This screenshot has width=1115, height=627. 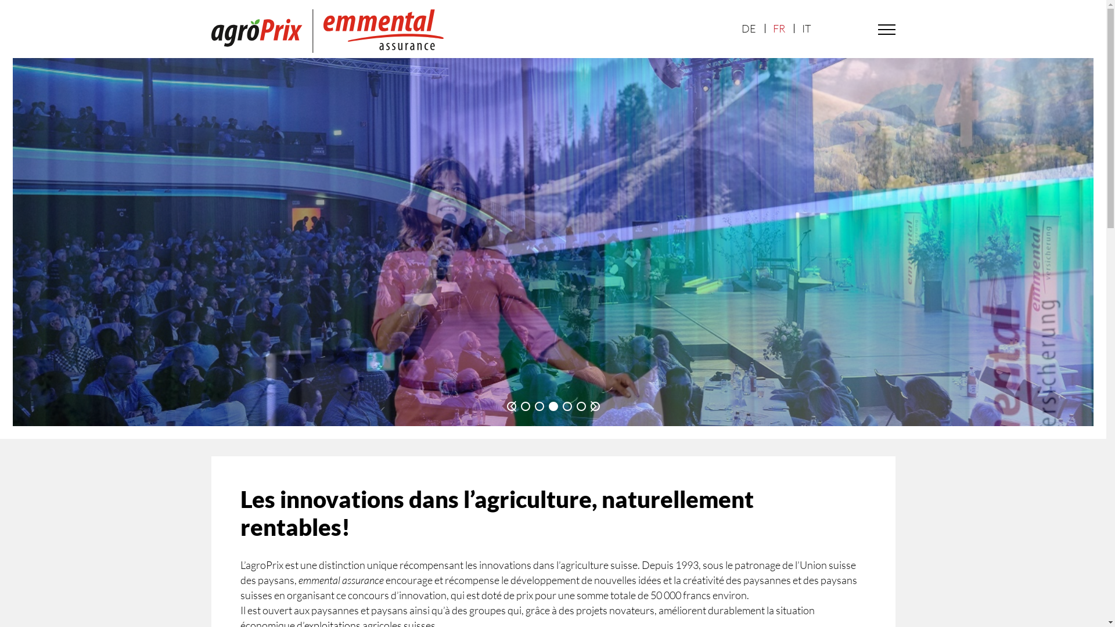 I want to click on 6, so click(x=581, y=406).